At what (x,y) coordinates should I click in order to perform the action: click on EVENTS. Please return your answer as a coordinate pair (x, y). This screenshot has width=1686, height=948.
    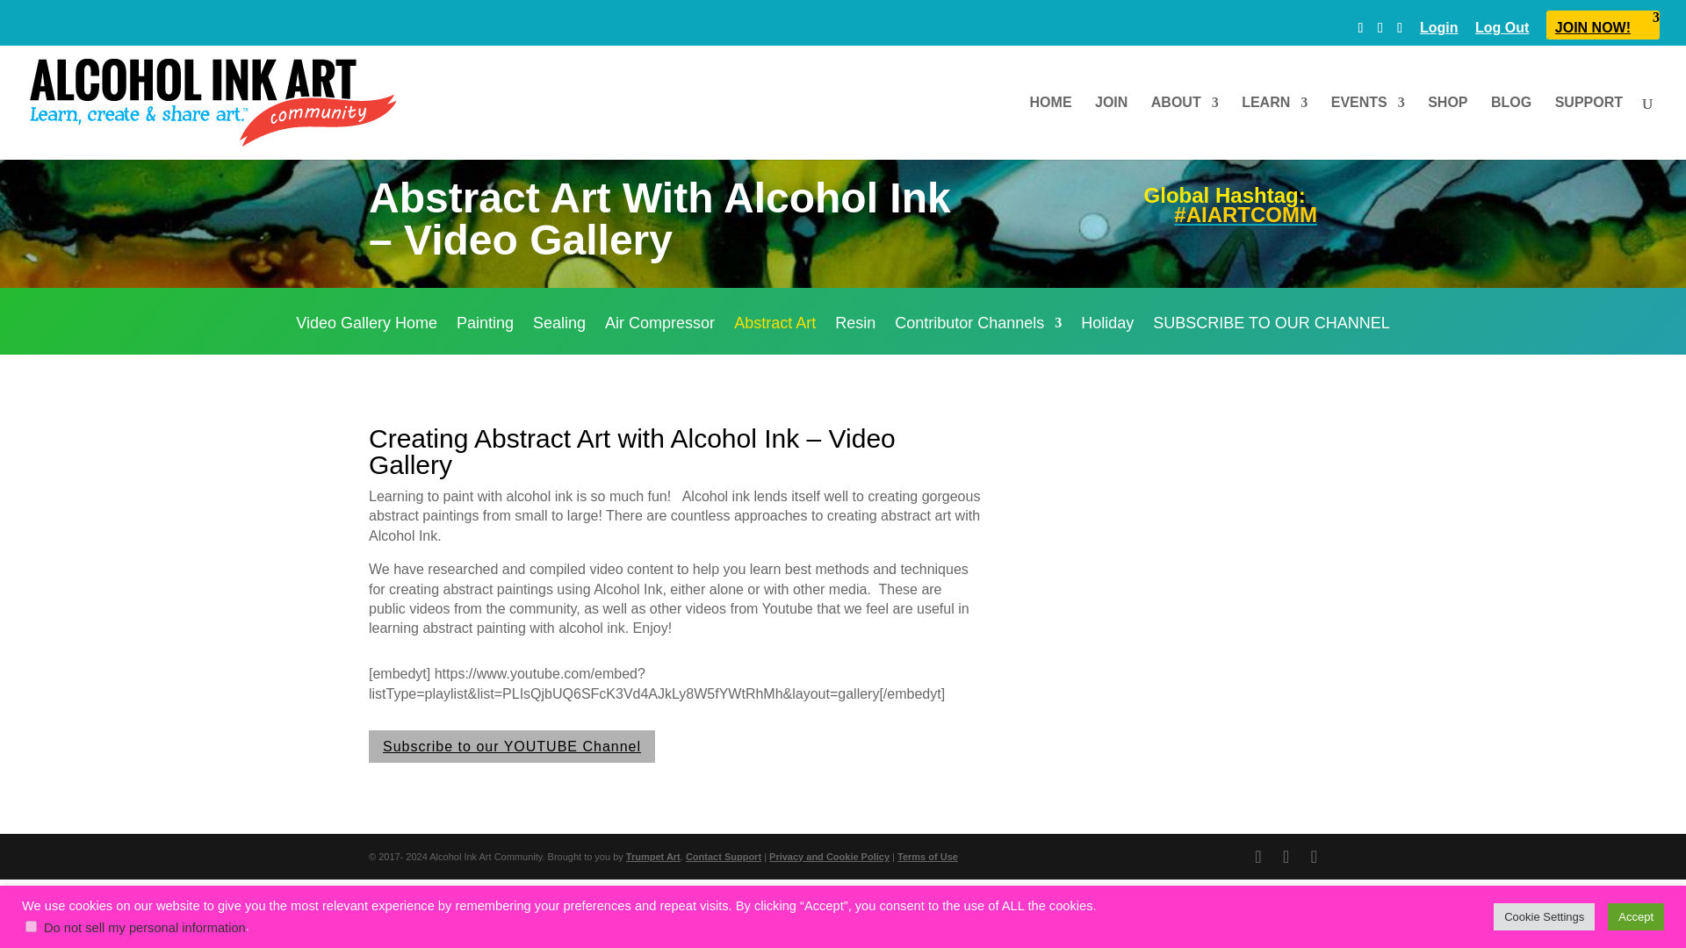
    Looking at the image, I should click on (1368, 128).